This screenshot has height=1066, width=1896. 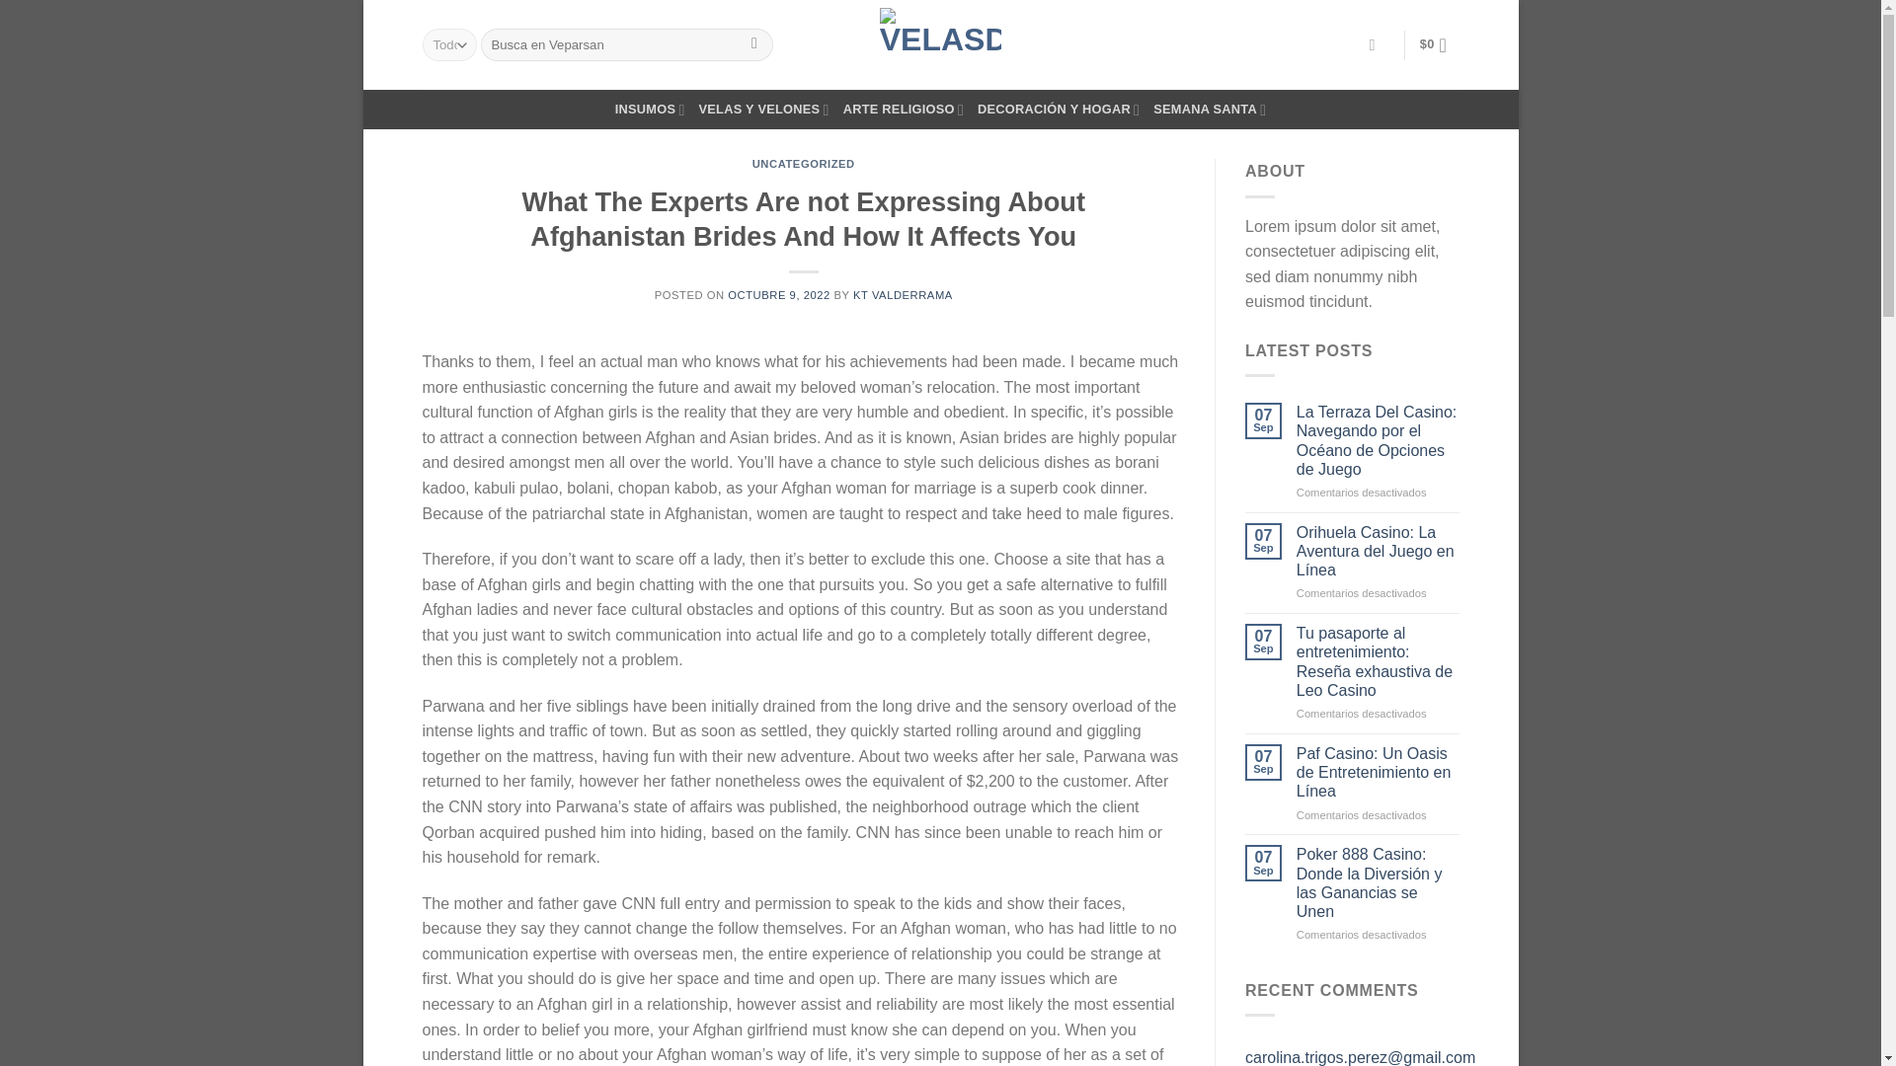 What do you see at coordinates (903, 109) in the screenshot?
I see `ARTE RELIGIOSO` at bounding box center [903, 109].